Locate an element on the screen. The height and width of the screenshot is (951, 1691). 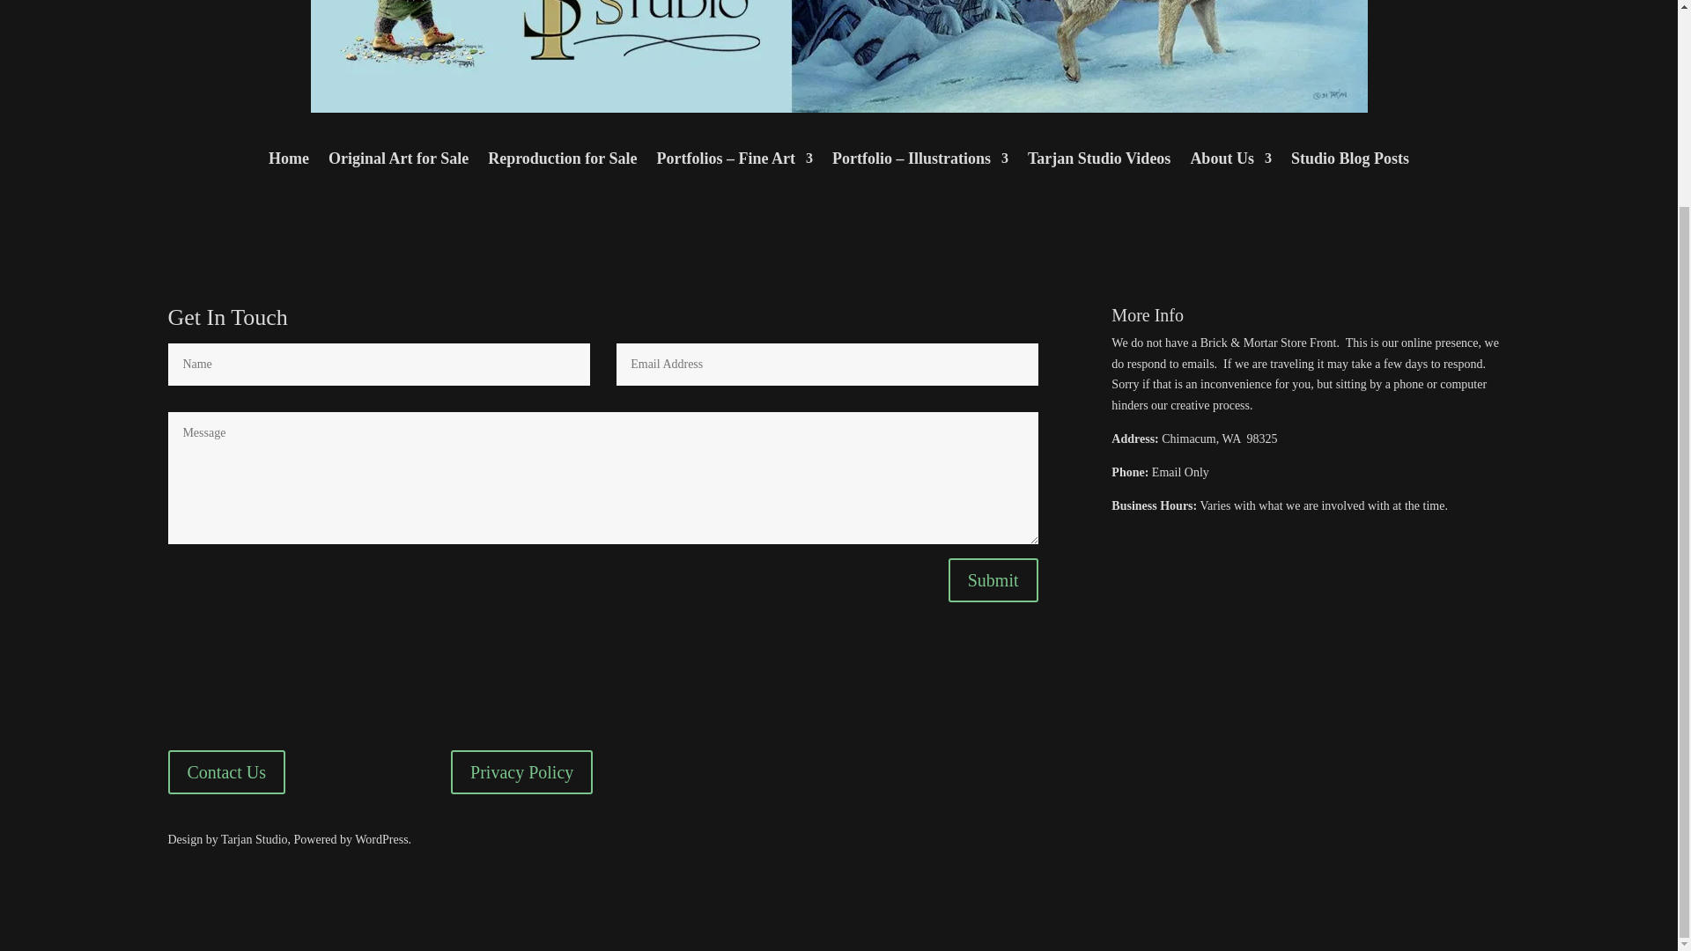
Original Art for Sale is located at coordinates (398, 162).